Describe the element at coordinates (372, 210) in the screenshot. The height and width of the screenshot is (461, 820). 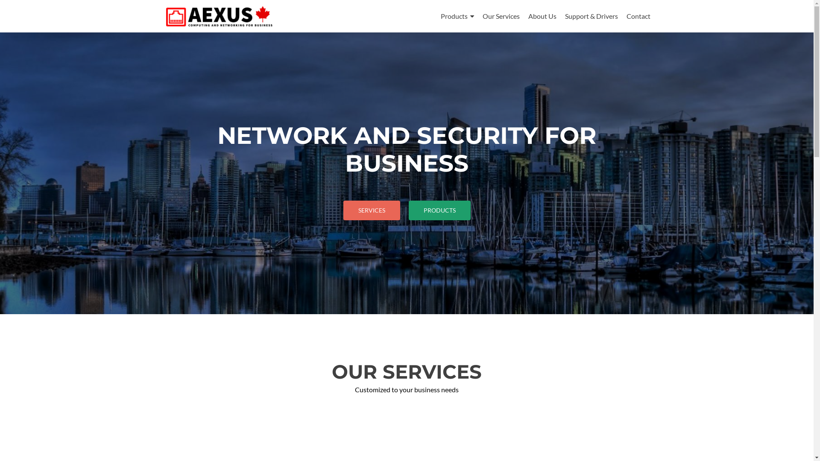
I see `SERVICES` at that location.